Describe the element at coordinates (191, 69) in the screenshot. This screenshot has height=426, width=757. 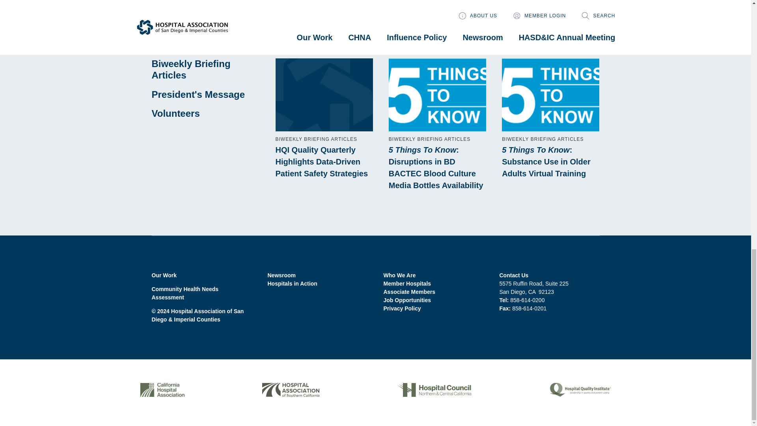
I see `Biweekly Briefing Articles` at that location.